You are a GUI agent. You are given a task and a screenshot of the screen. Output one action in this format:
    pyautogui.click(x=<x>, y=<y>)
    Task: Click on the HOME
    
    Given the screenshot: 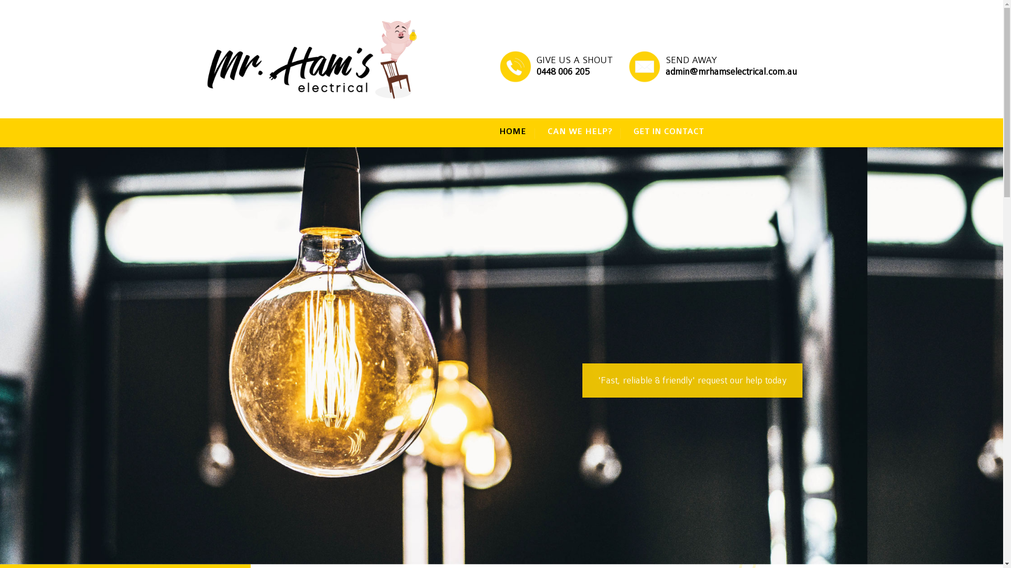 What is the action you would take?
    pyautogui.click(x=517, y=133)
    